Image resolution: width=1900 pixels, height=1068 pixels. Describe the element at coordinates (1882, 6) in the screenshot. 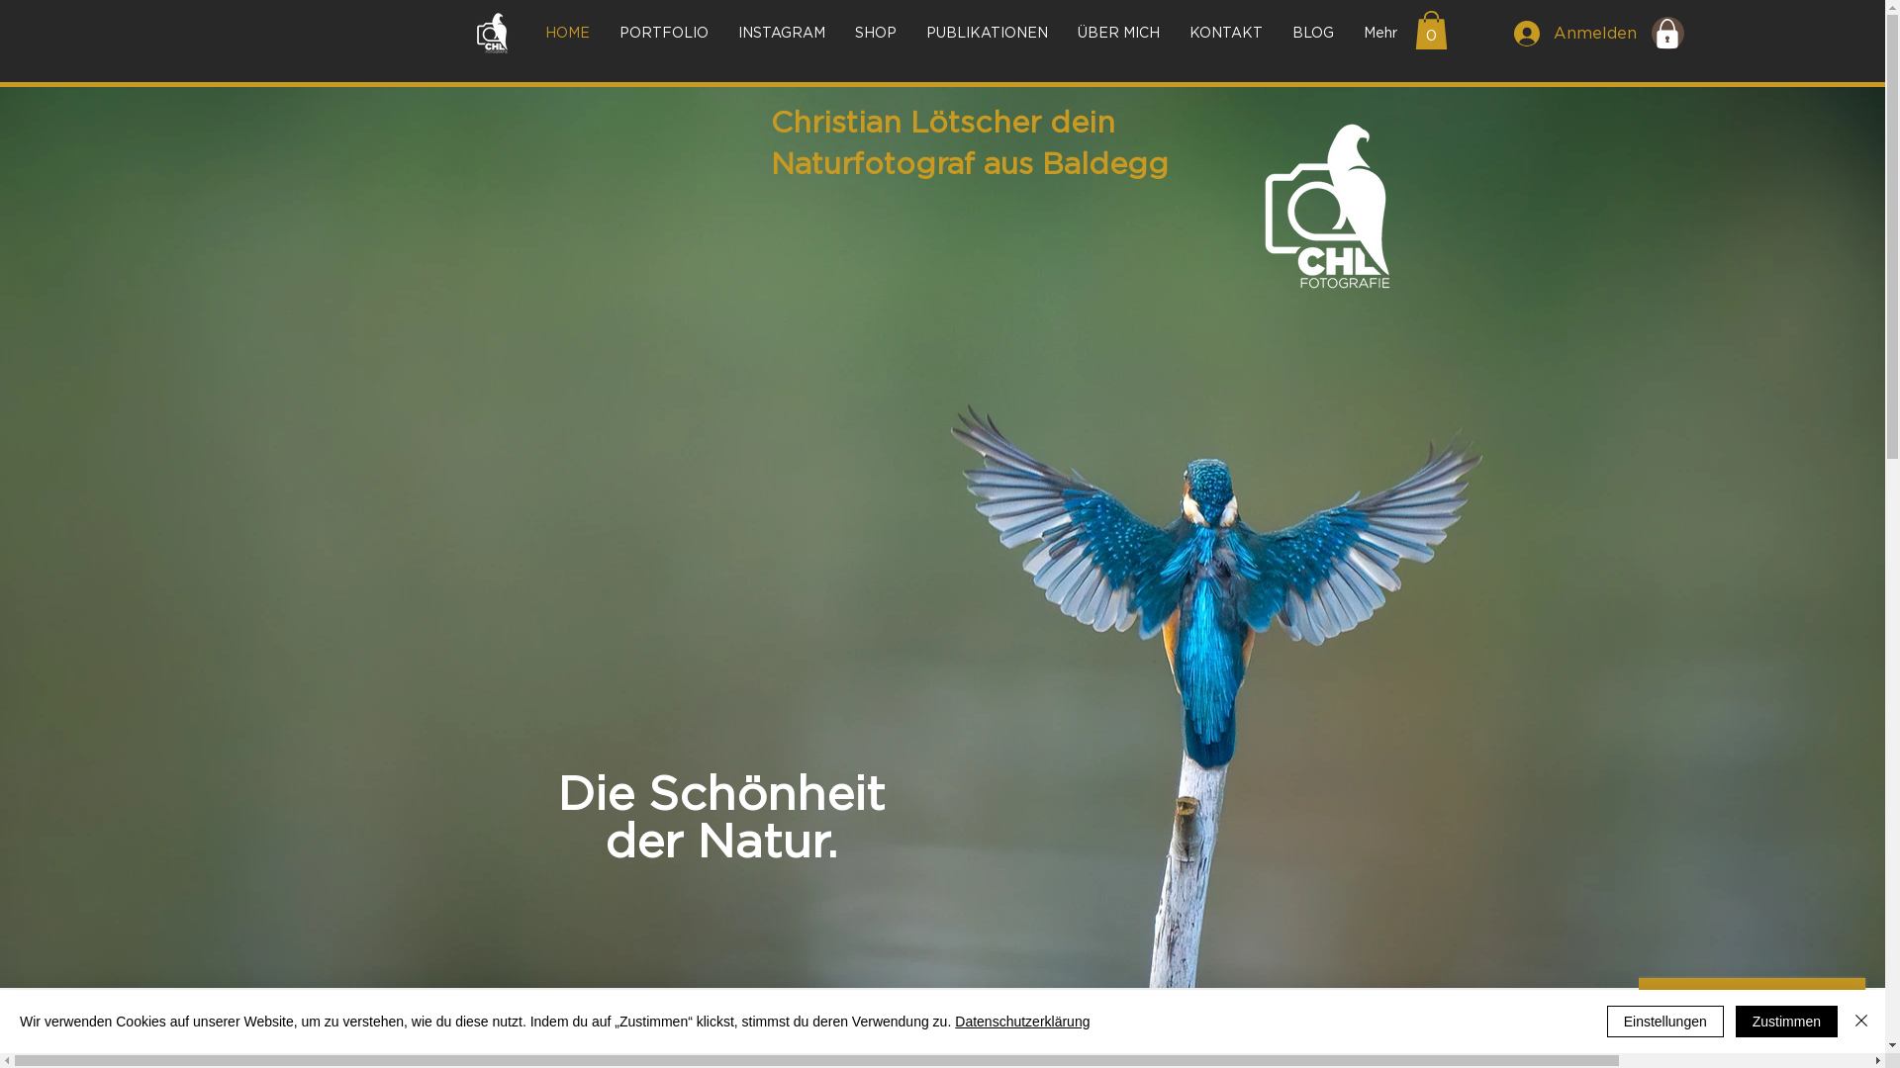

I see `Visitor Analytics` at that location.